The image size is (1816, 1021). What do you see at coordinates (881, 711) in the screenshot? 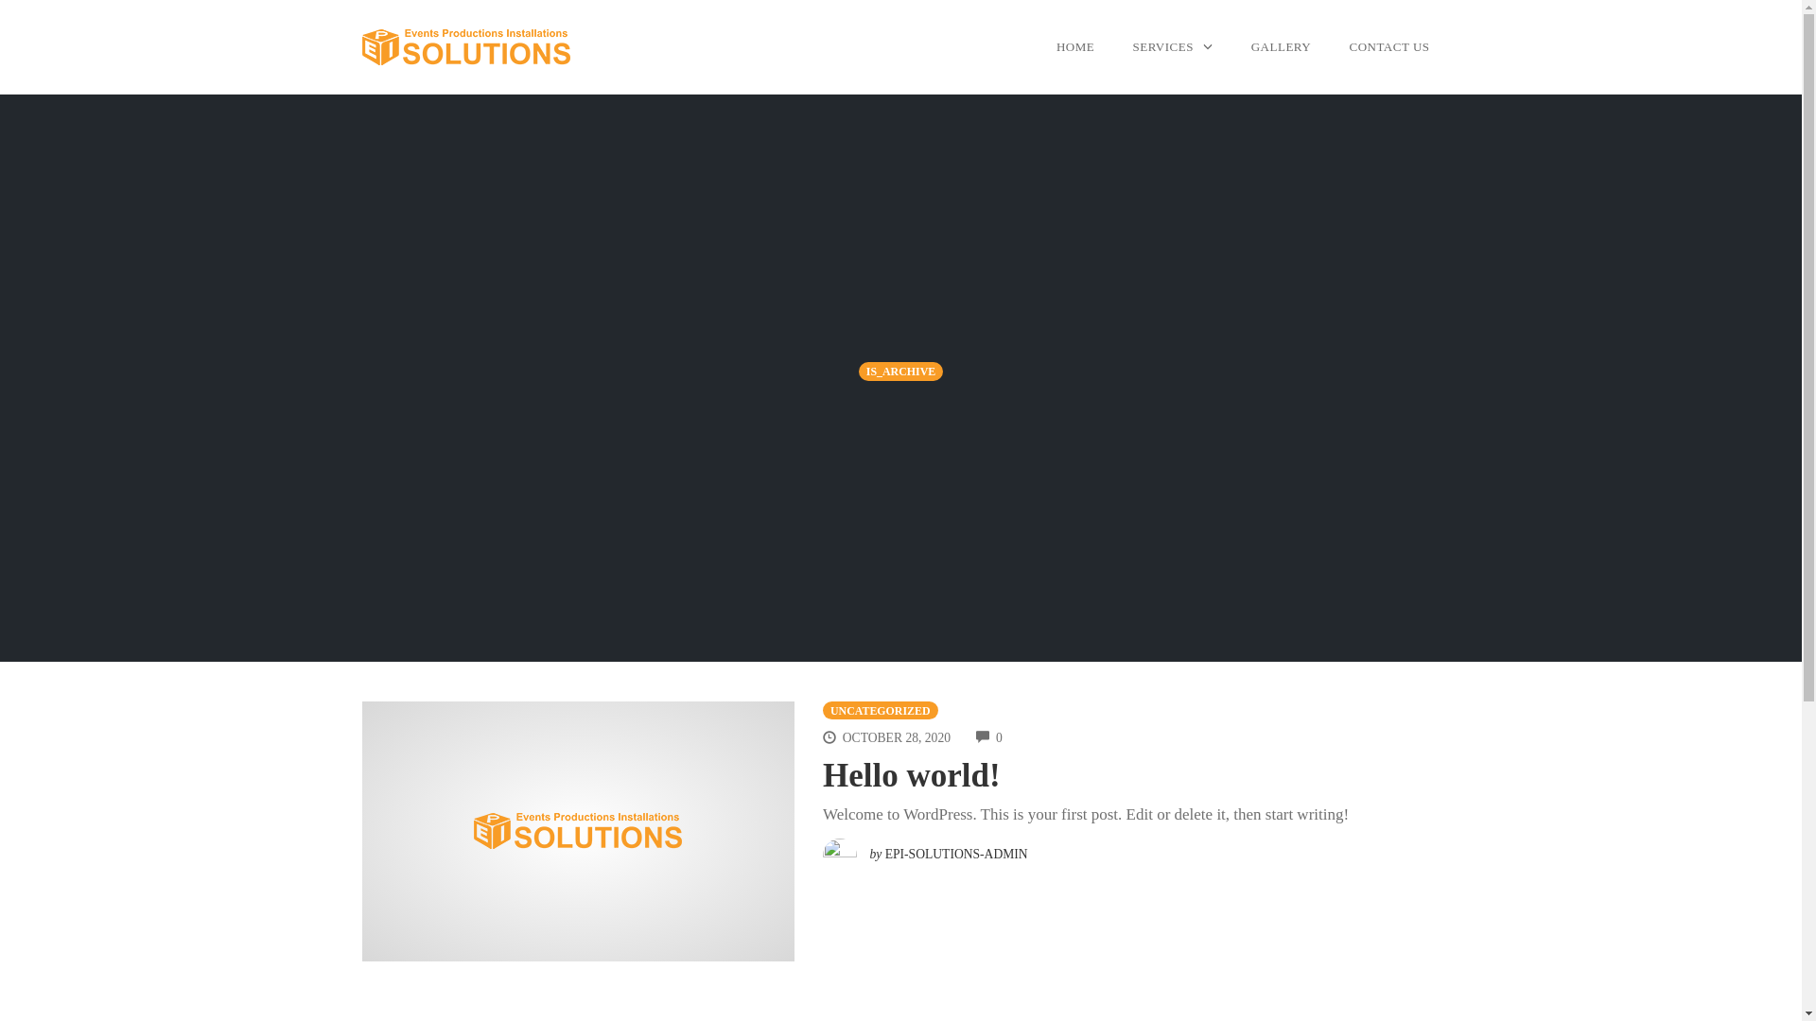
I see `UNCATEGORIZED` at bounding box center [881, 711].